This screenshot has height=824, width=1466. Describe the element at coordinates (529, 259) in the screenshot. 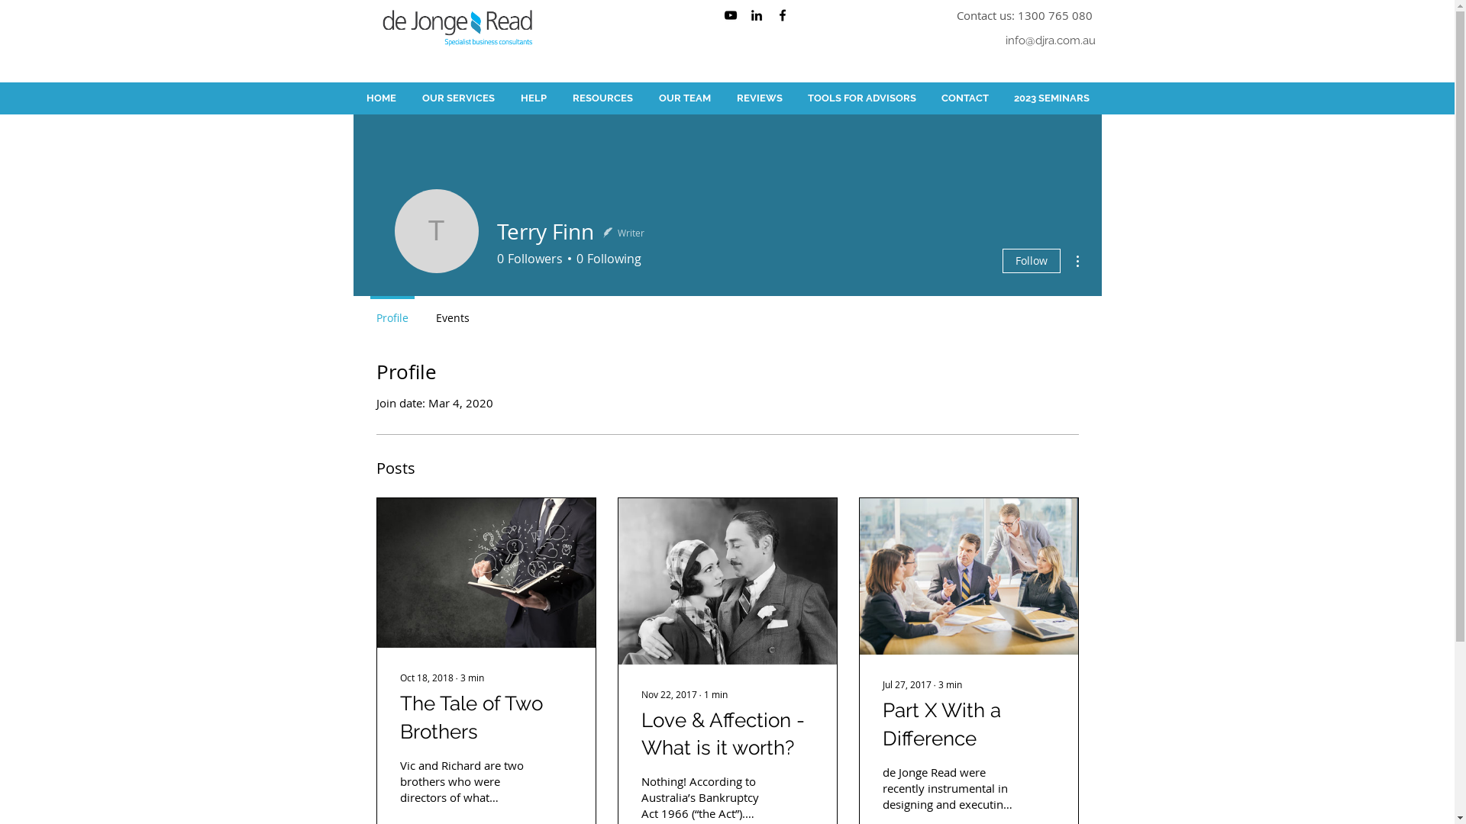

I see `0
Followers` at that location.